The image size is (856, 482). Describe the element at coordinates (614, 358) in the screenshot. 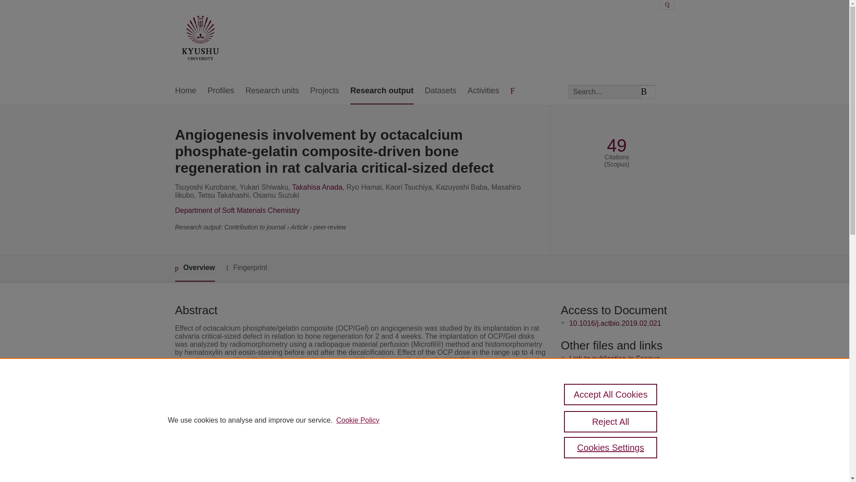

I see `Link to publication in Scopus` at that location.